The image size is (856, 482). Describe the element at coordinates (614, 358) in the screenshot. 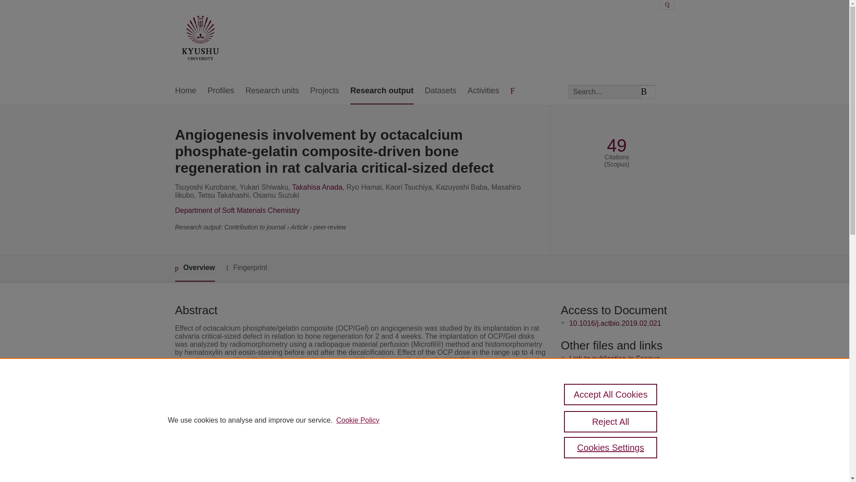

I see `Link to publication in Scopus` at that location.